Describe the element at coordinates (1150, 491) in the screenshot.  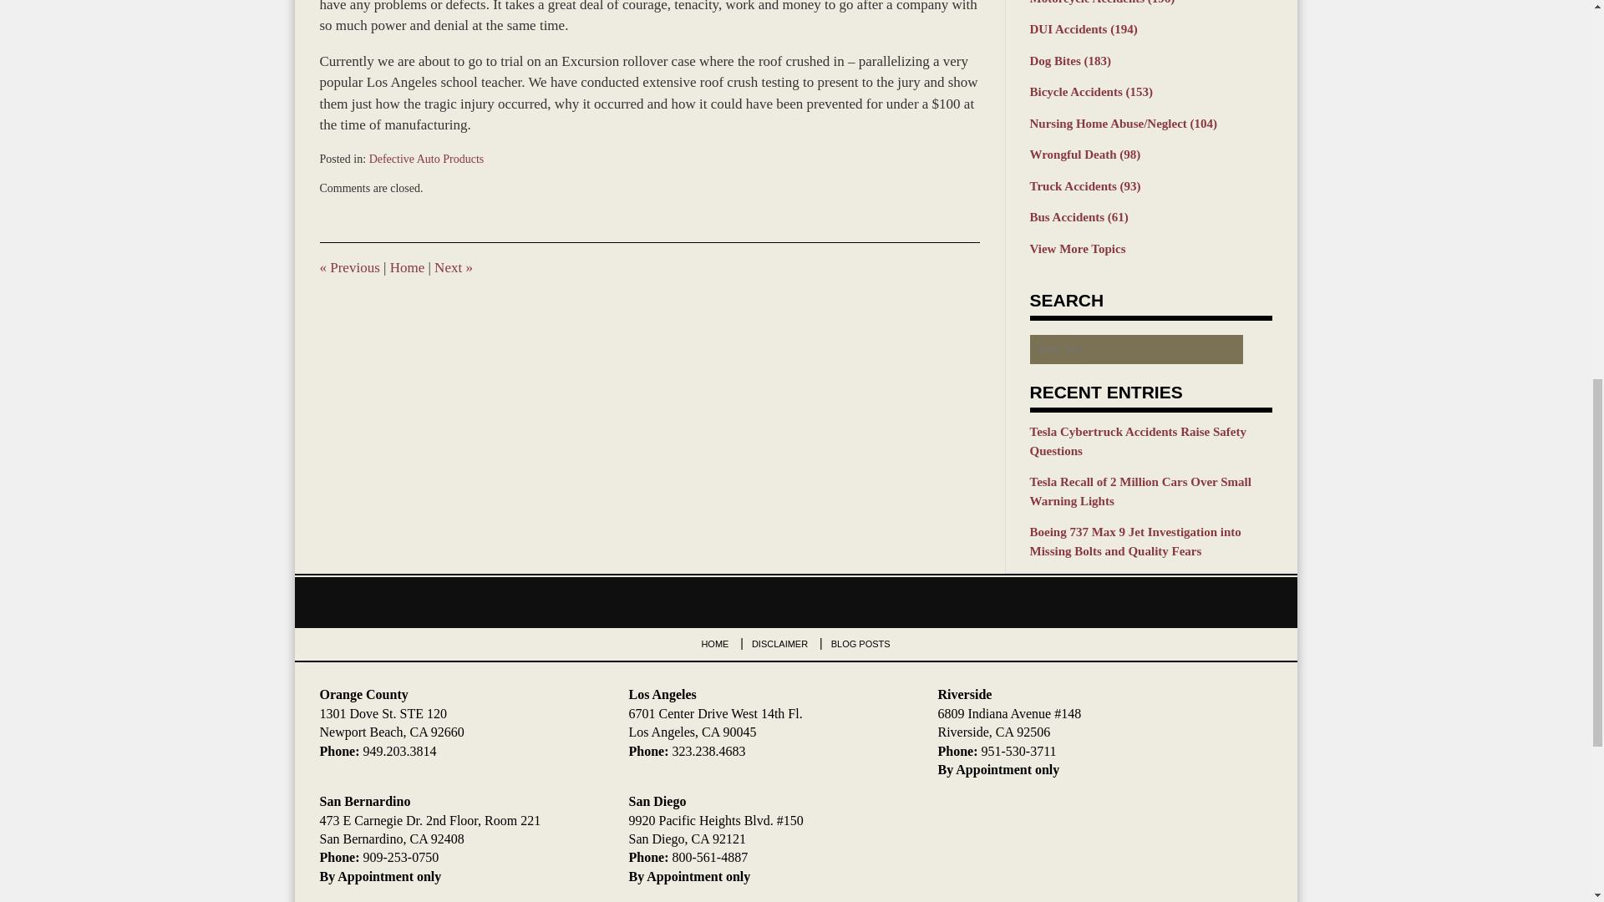
I see `Tesla Recall of 2 Million Cars Over Small Warning Lights` at that location.